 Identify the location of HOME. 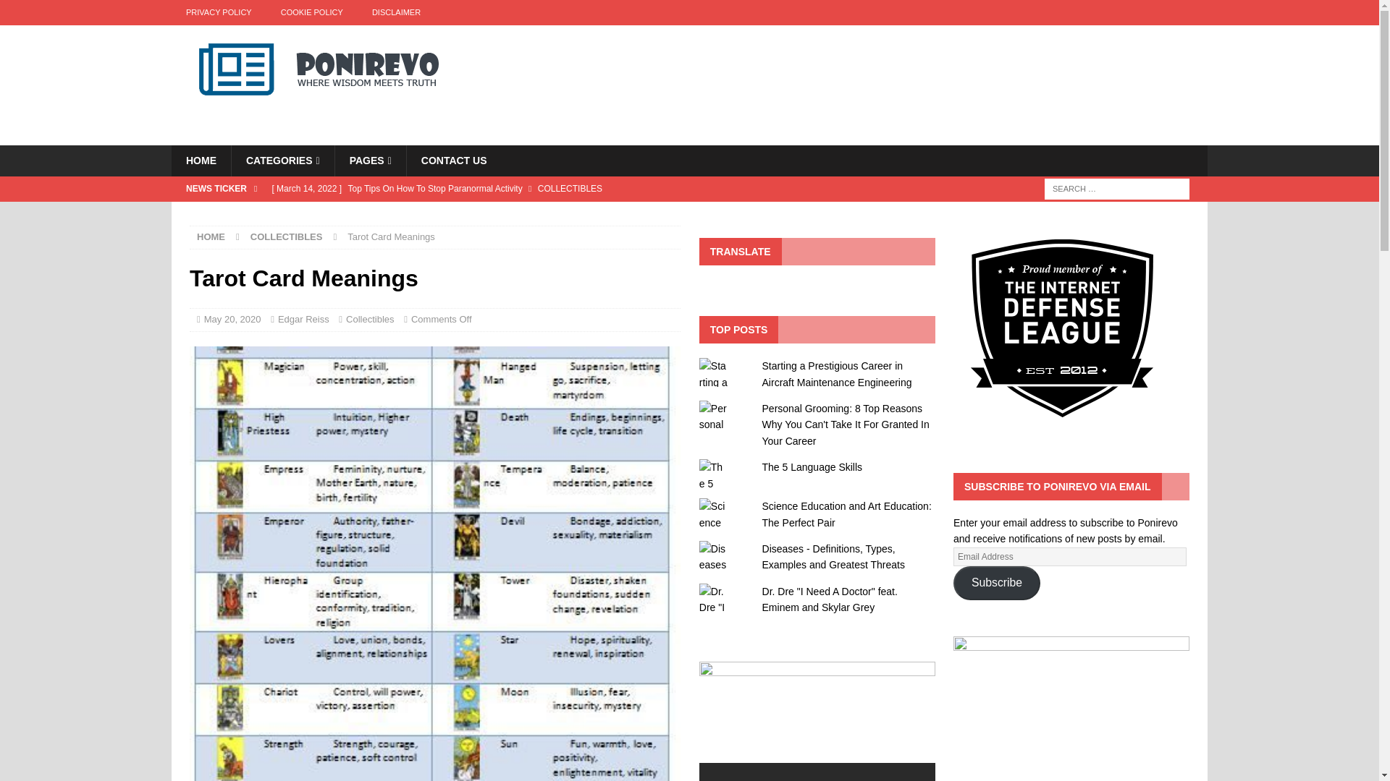
(211, 236).